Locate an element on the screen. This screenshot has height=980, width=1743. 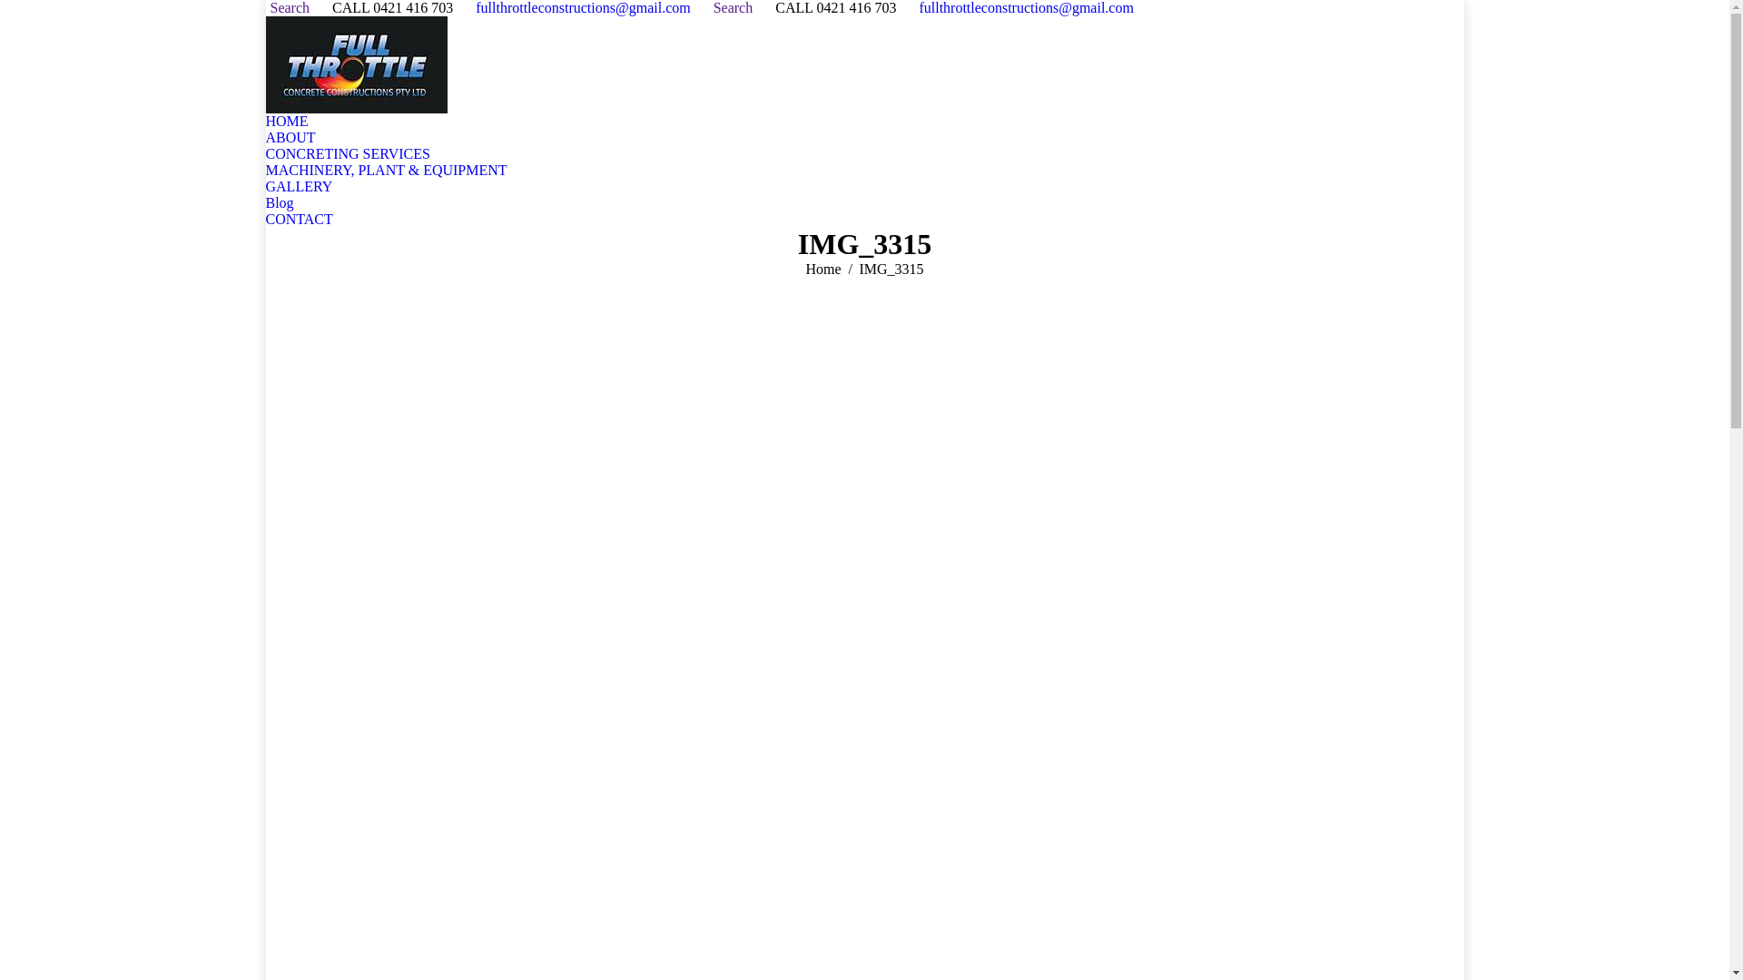
CONCRETING SERVICES is located at coordinates (347, 154).